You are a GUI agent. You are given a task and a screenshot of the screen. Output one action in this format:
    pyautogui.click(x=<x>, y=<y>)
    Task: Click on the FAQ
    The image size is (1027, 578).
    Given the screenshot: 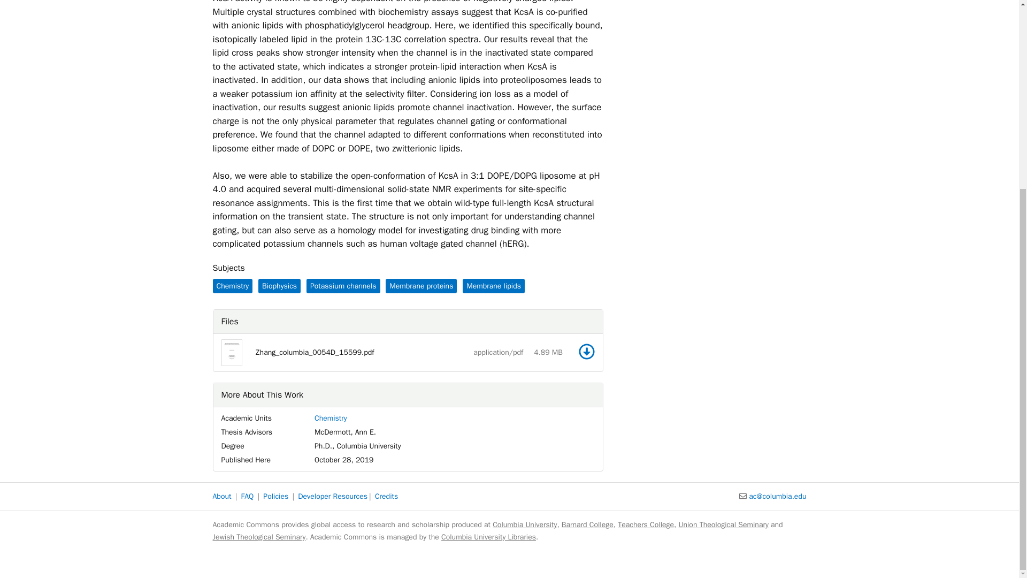 What is the action you would take?
    pyautogui.click(x=247, y=497)
    